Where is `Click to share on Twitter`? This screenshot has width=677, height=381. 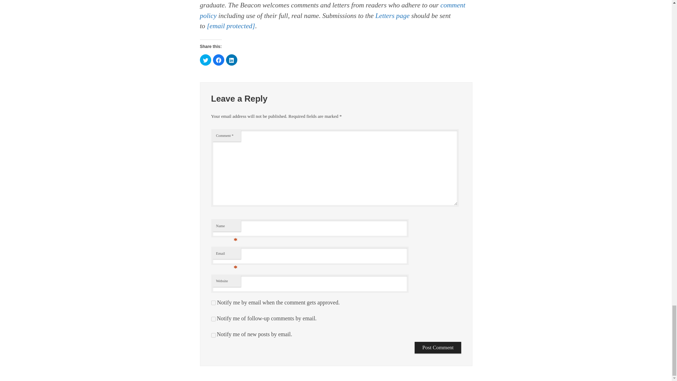
Click to share on Twitter is located at coordinates (205, 60).